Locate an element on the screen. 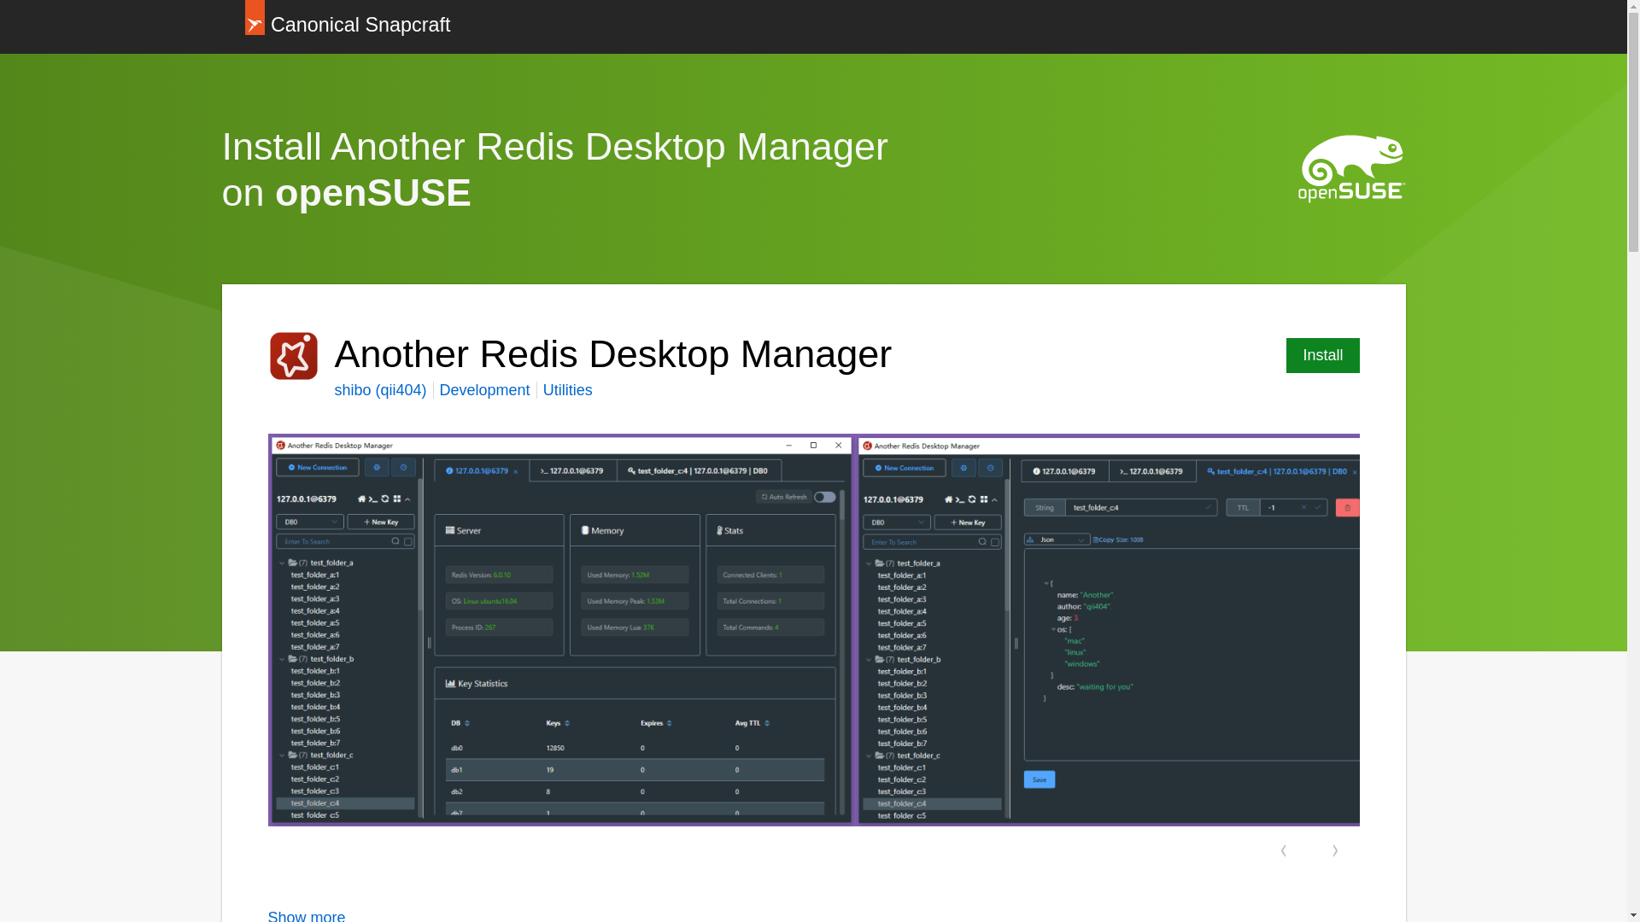 This screenshot has width=1640, height=922. Development is located at coordinates (484, 389).